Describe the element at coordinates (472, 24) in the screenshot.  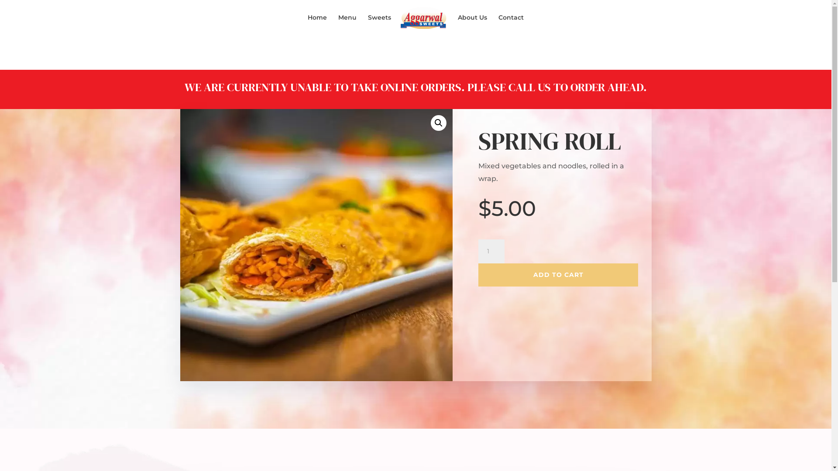
I see `About Us` at that location.